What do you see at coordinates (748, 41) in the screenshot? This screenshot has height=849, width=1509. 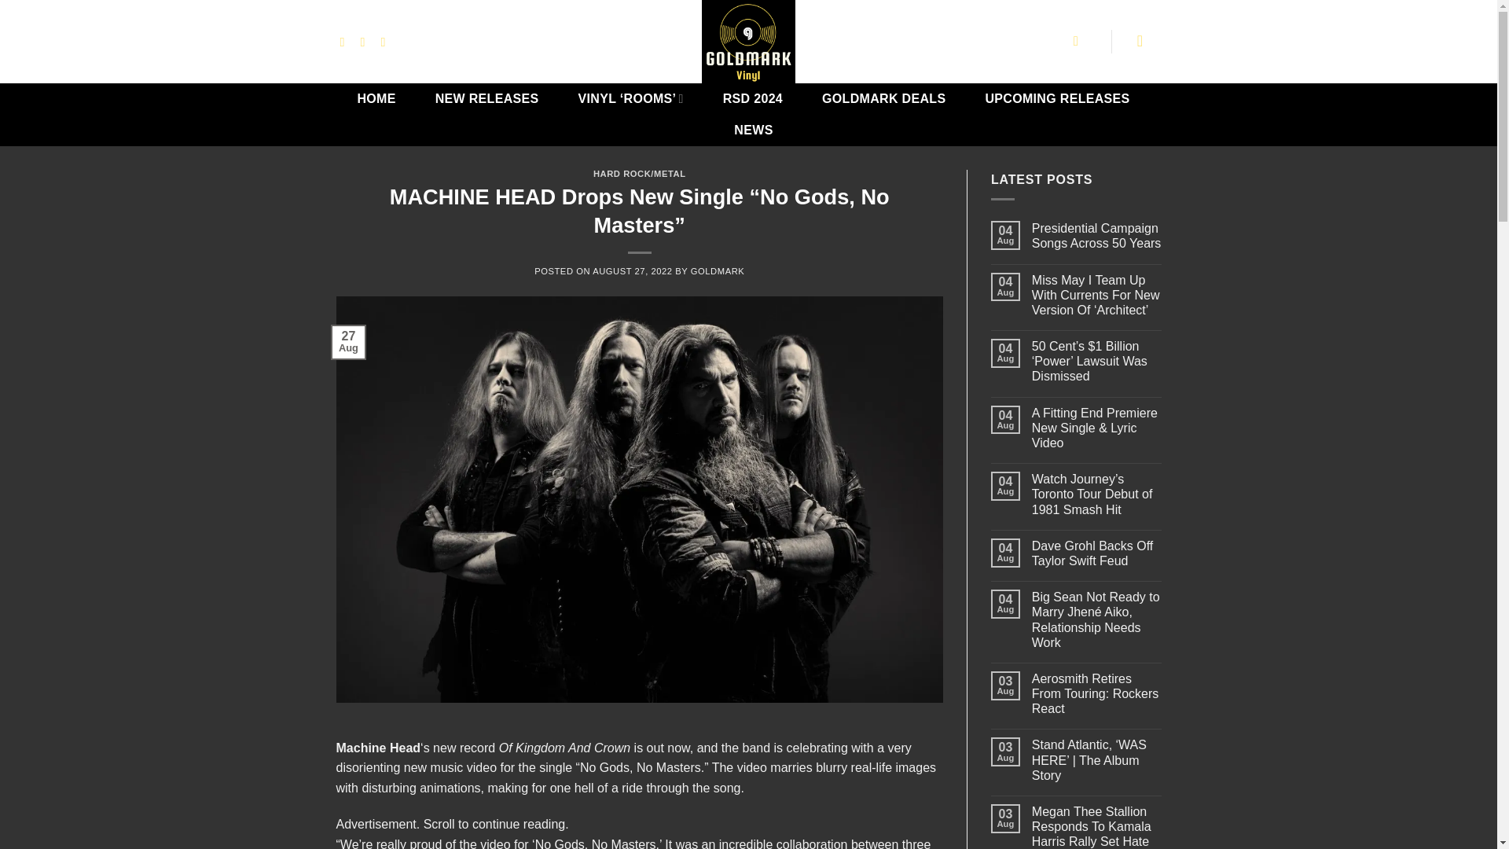 I see `goldmarkvinyl` at bounding box center [748, 41].